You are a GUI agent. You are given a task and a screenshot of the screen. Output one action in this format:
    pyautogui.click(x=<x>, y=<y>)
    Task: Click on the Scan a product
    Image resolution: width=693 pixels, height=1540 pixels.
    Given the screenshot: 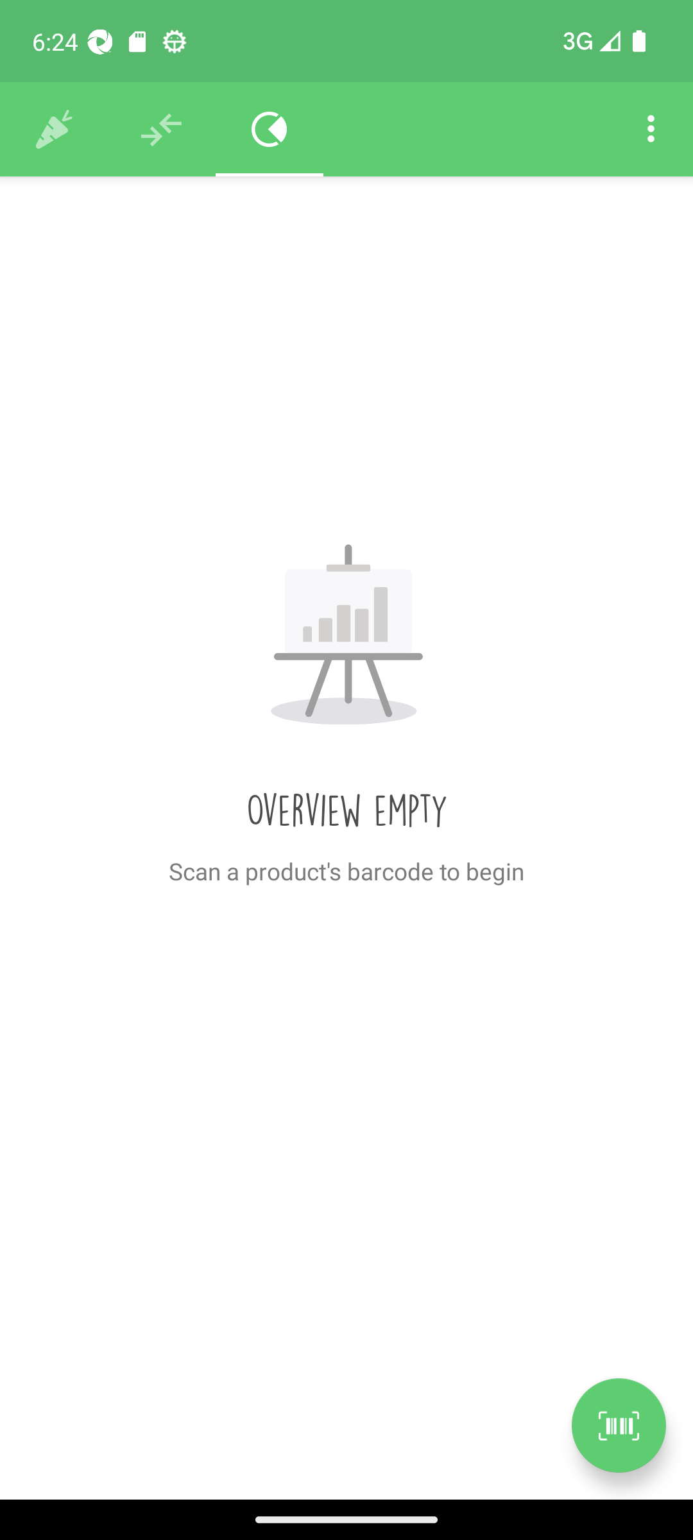 What is the action you would take?
    pyautogui.click(x=619, y=1425)
    